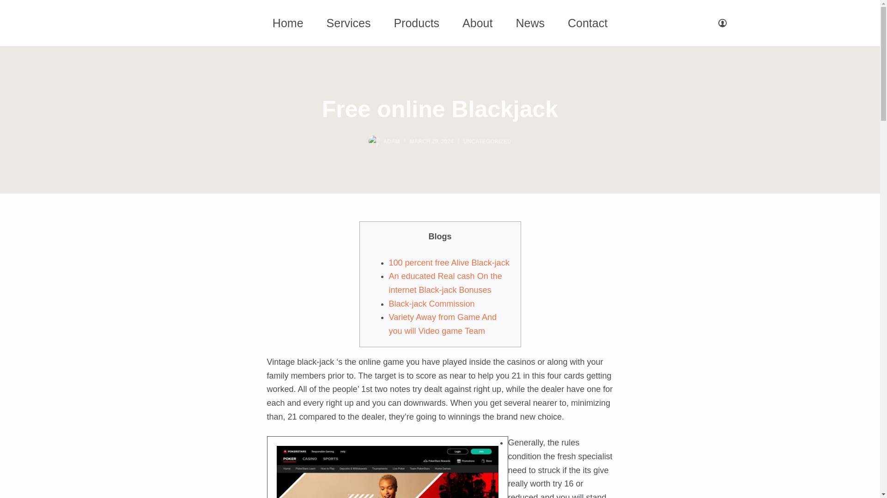 The width and height of the screenshot is (887, 498). Describe the element at coordinates (477, 22) in the screenshot. I see `About` at that location.